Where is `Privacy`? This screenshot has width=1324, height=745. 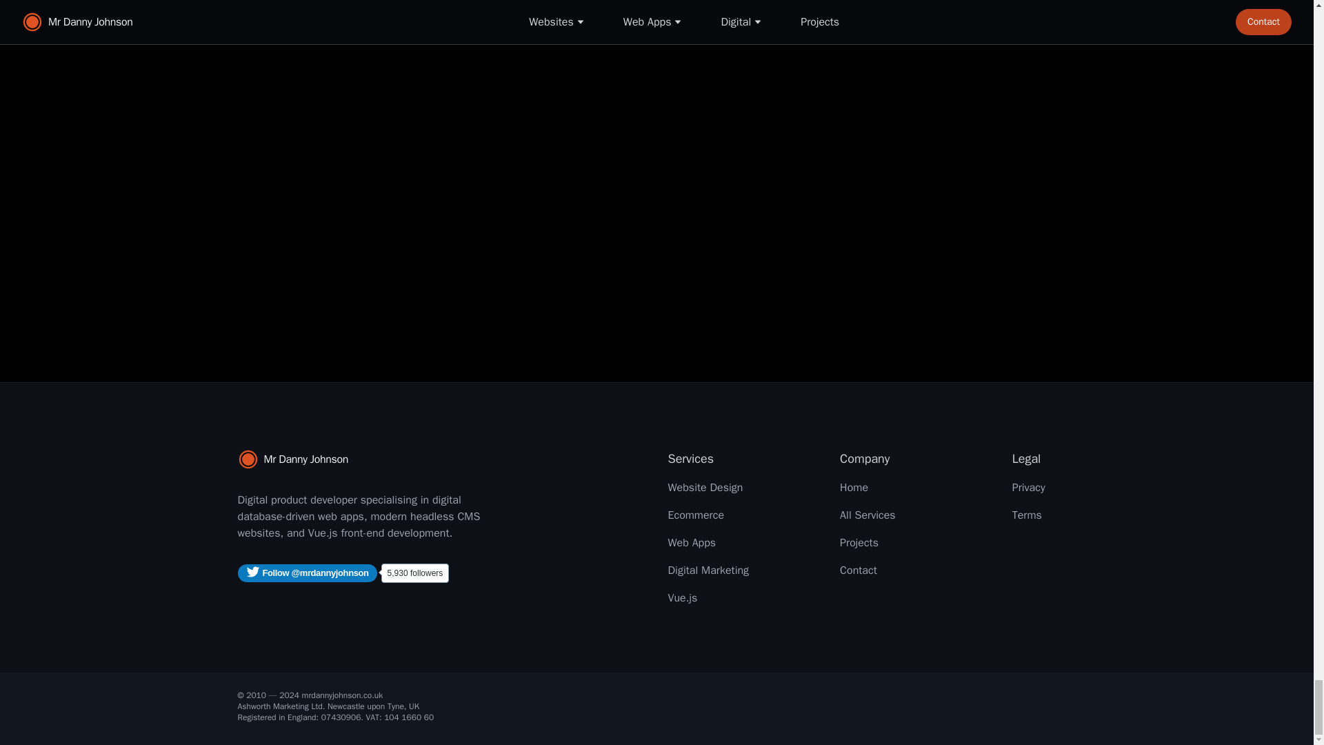
Privacy is located at coordinates (1029, 487).